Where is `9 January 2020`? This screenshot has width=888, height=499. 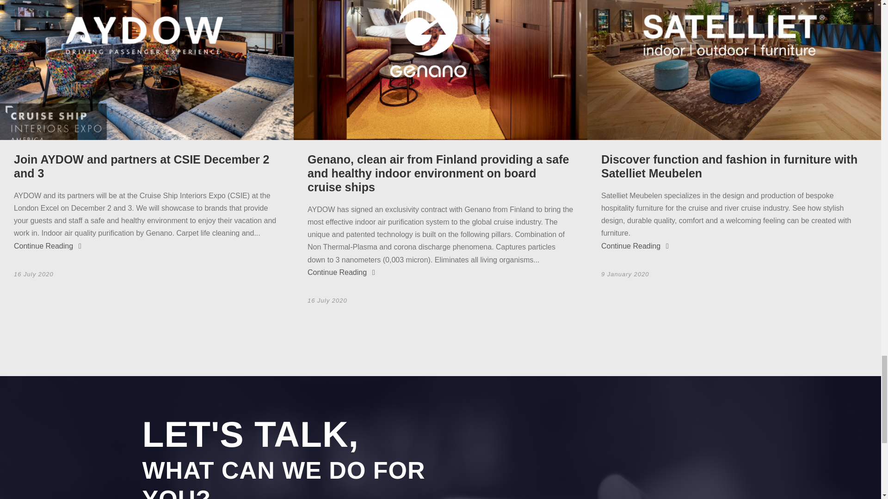 9 January 2020 is located at coordinates (625, 274).